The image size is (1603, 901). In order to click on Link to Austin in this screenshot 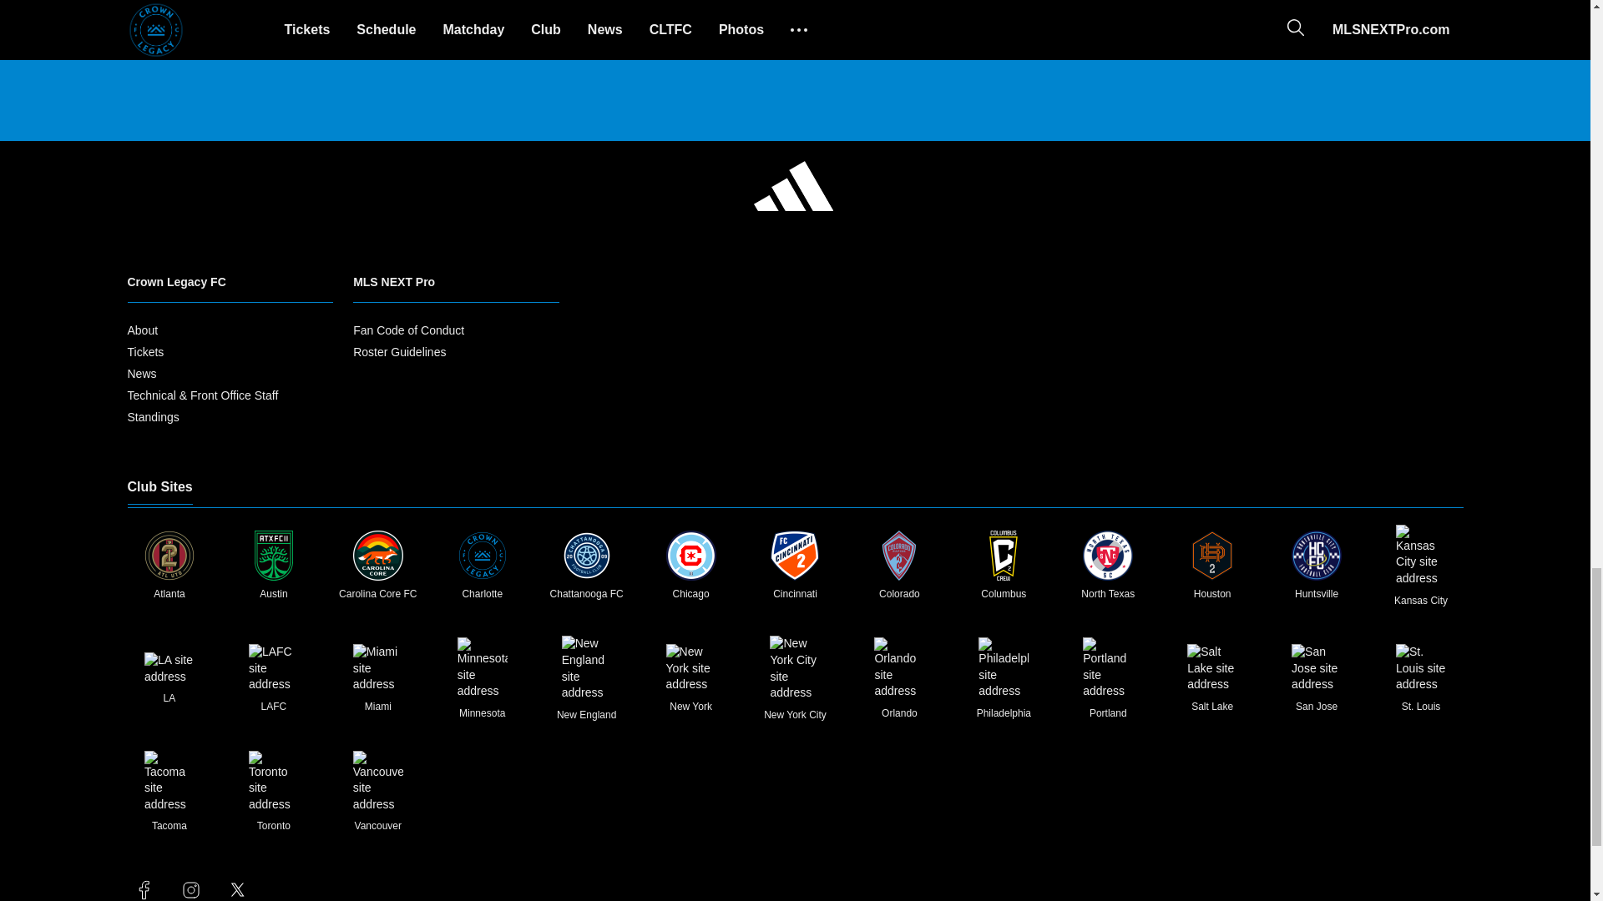, I will do `click(273, 556)`.